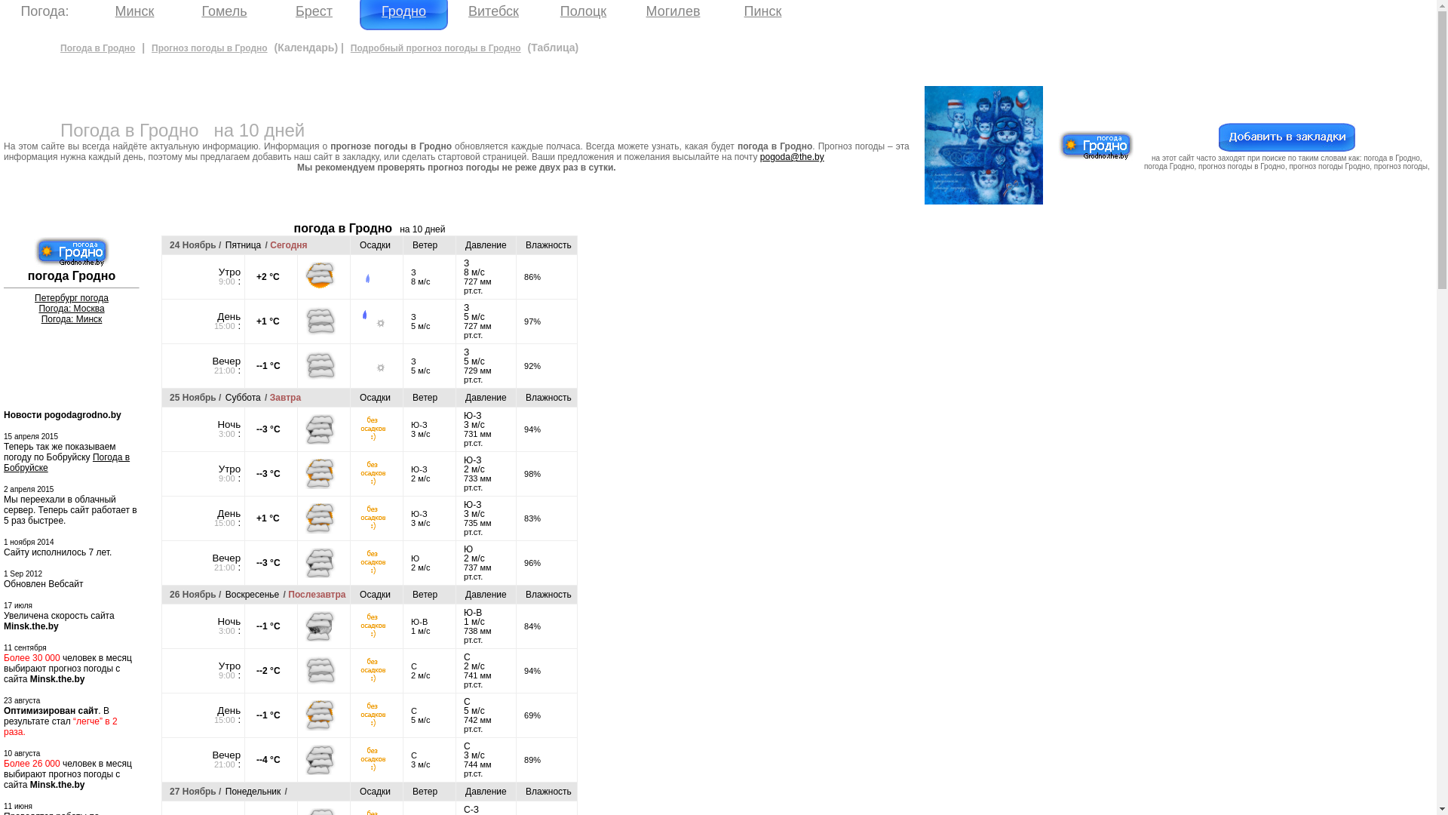 Image resolution: width=1448 pixels, height=815 pixels. What do you see at coordinates (792, 157) in the screenshot?
I see `pogoda@the.by` at bounding box center [792, 157].